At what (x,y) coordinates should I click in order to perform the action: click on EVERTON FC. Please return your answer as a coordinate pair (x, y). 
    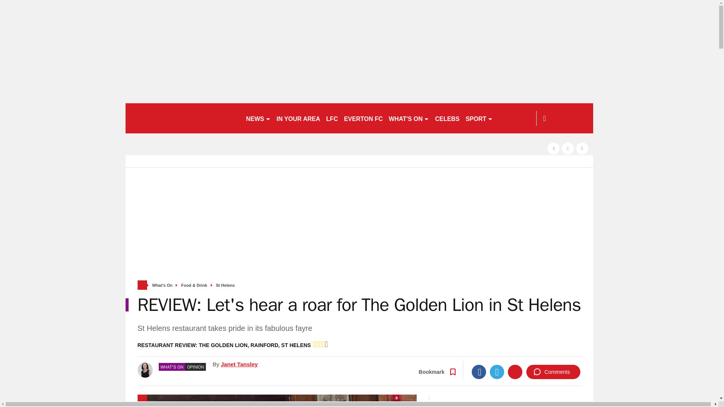
    Looking at the image, I should click on (364, 118).